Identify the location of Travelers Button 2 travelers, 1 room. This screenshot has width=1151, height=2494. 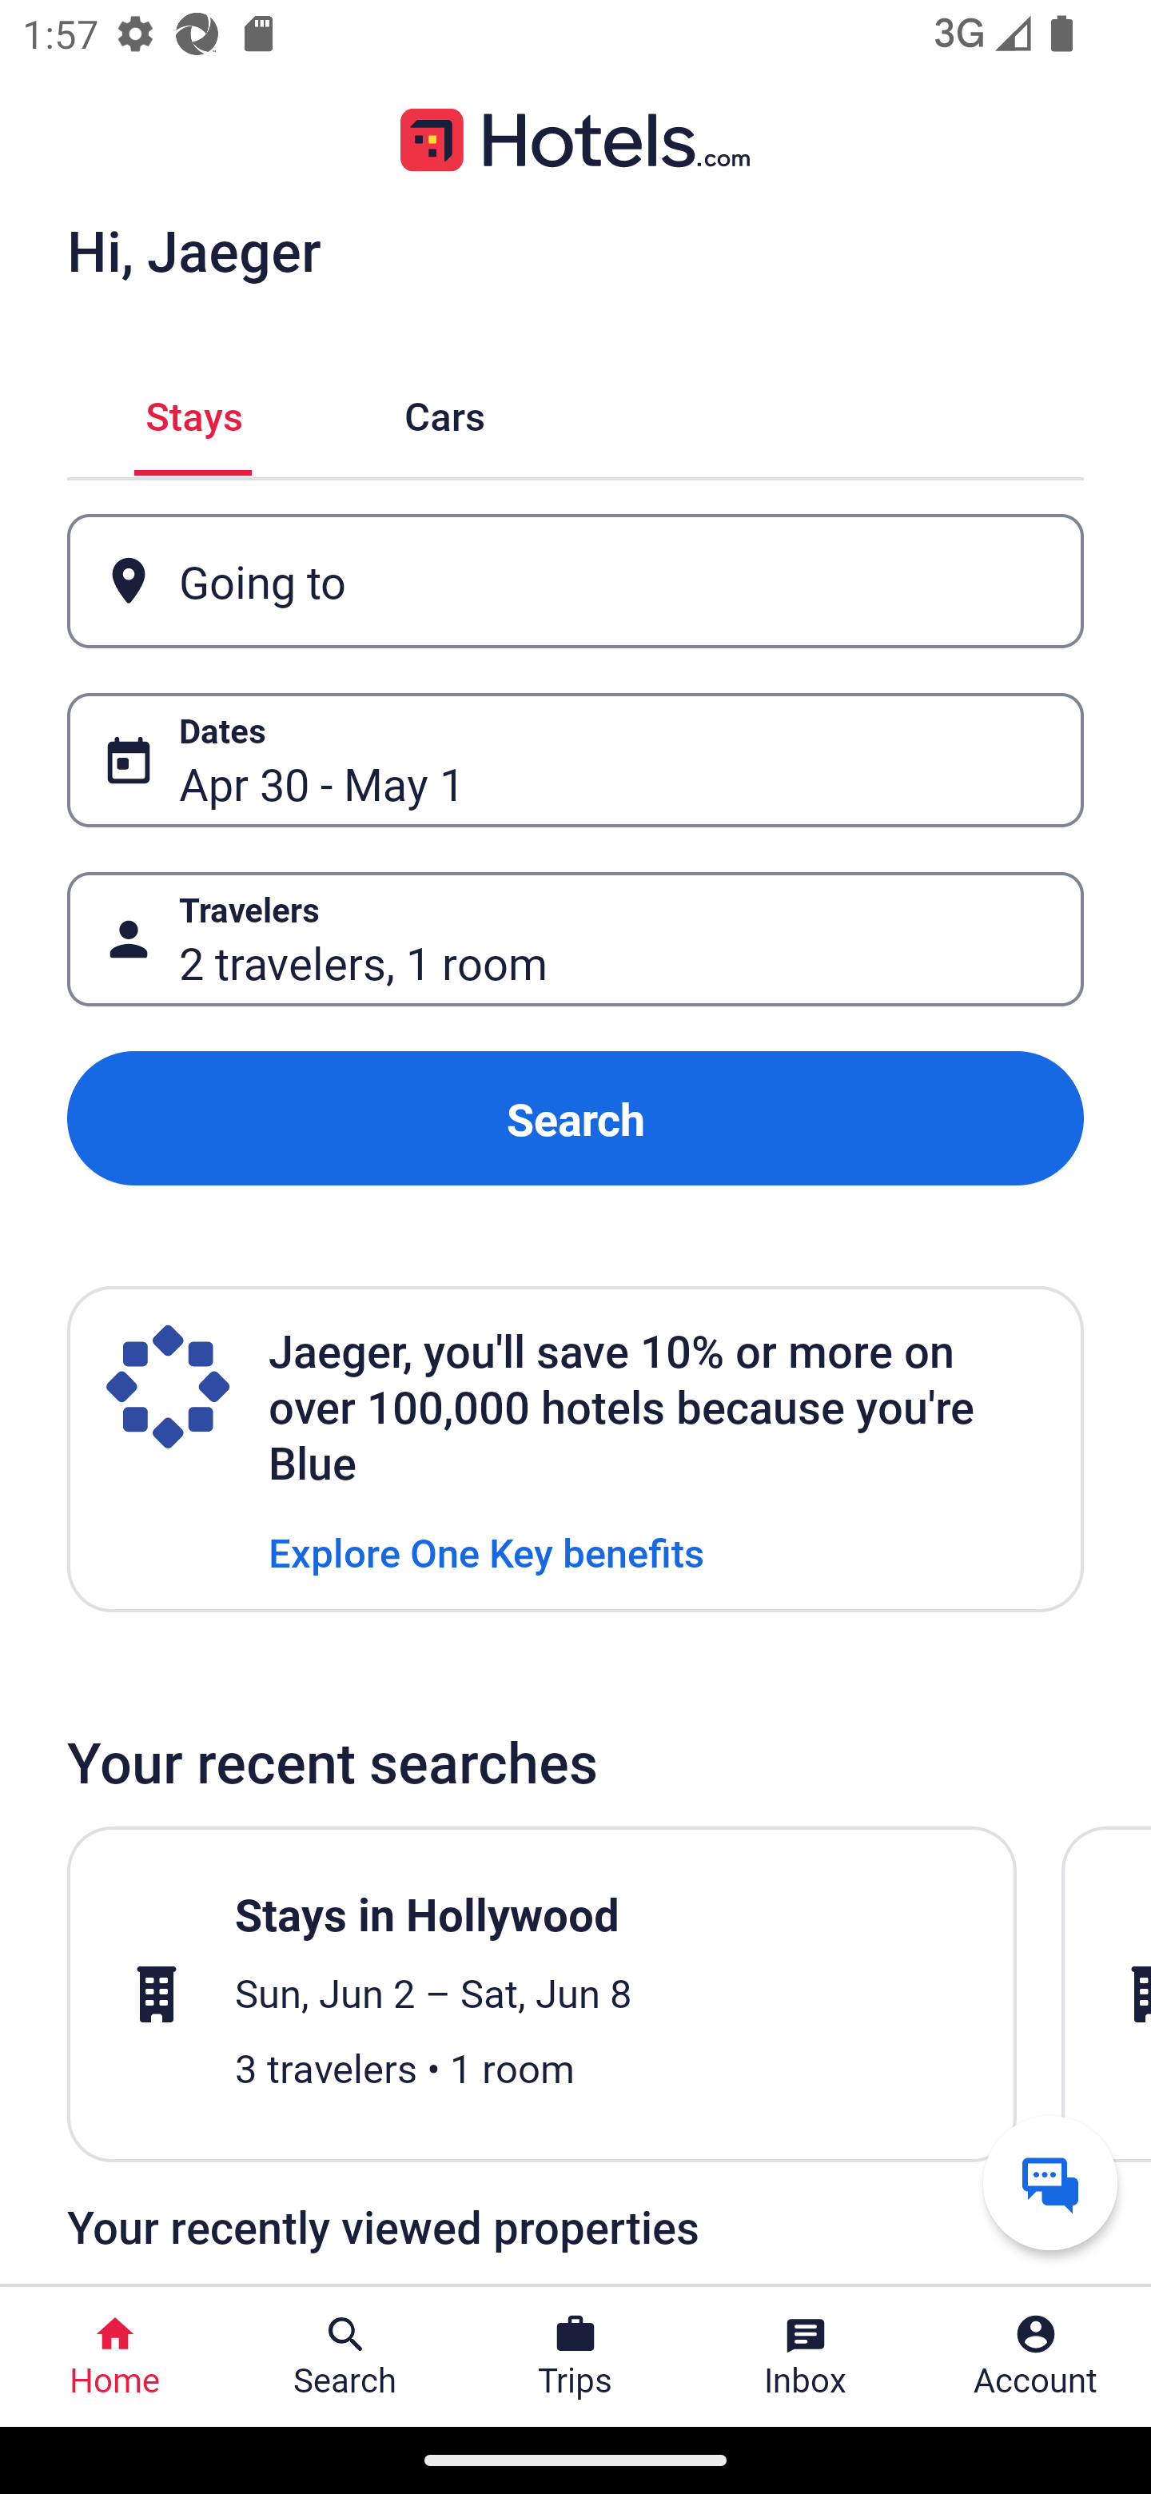
(575, 940).